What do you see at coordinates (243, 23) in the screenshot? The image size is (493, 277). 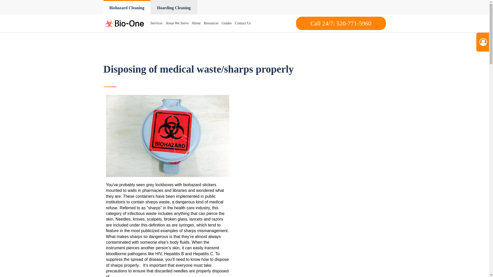 I see `Contact Us` at bounding box center [243, 23].